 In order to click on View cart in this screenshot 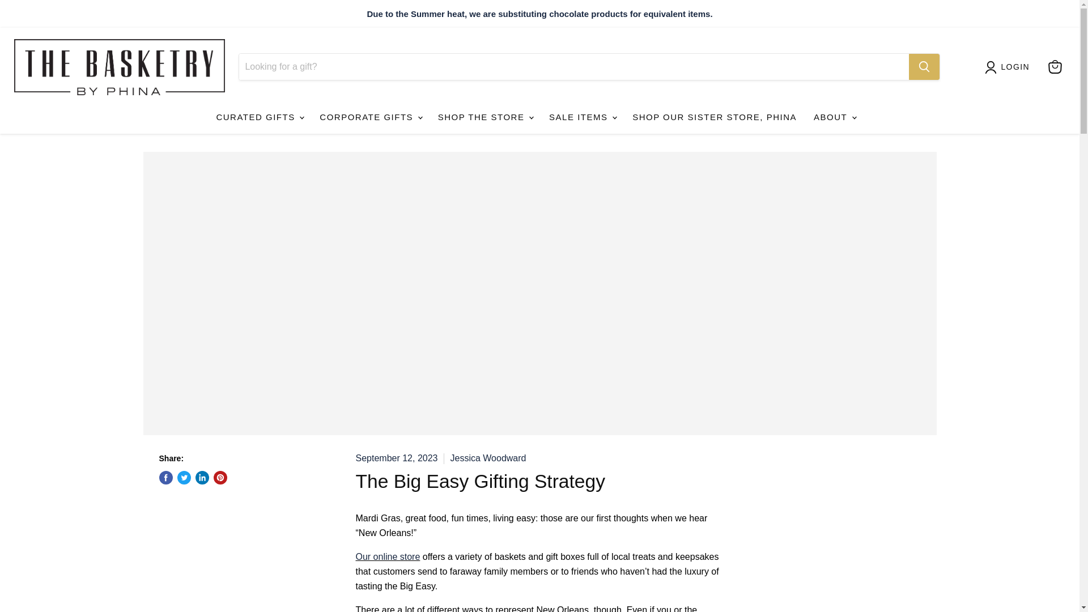, I will do `click(1055, 67)`.